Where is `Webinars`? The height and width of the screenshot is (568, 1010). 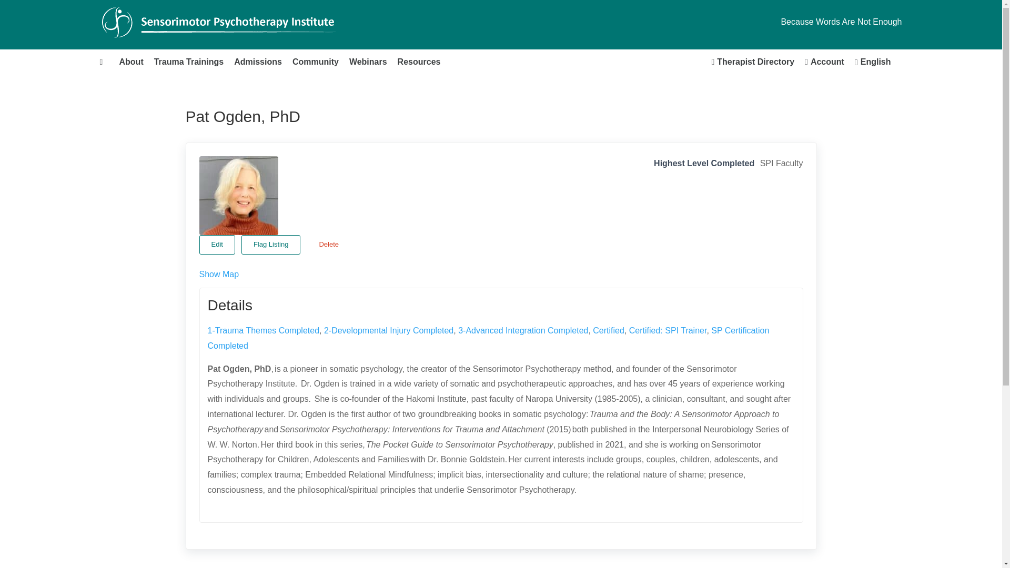
Webinars is located at coordinates (368, 62).